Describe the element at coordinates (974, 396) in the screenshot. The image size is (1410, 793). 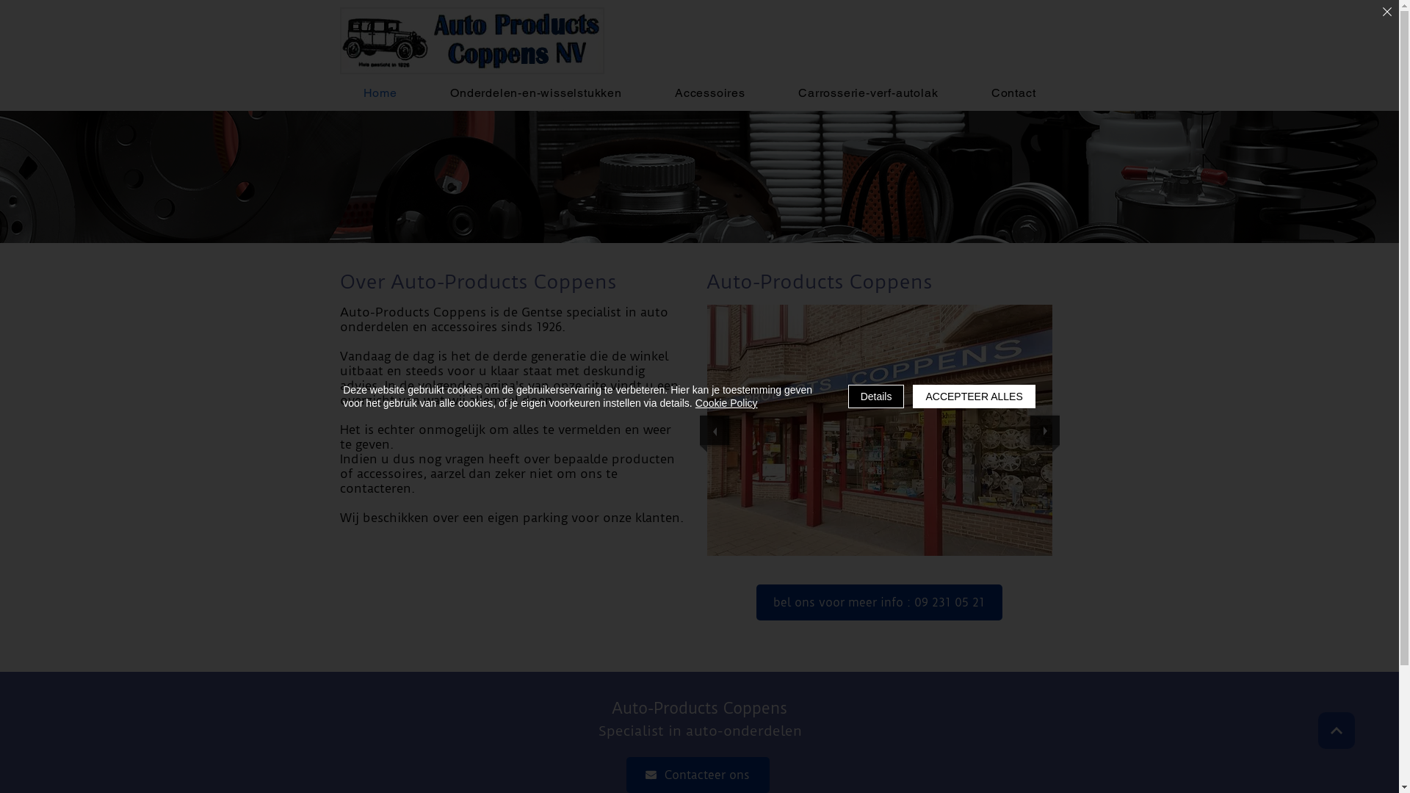
I see `ACCEPTEER ALLES` at that location.